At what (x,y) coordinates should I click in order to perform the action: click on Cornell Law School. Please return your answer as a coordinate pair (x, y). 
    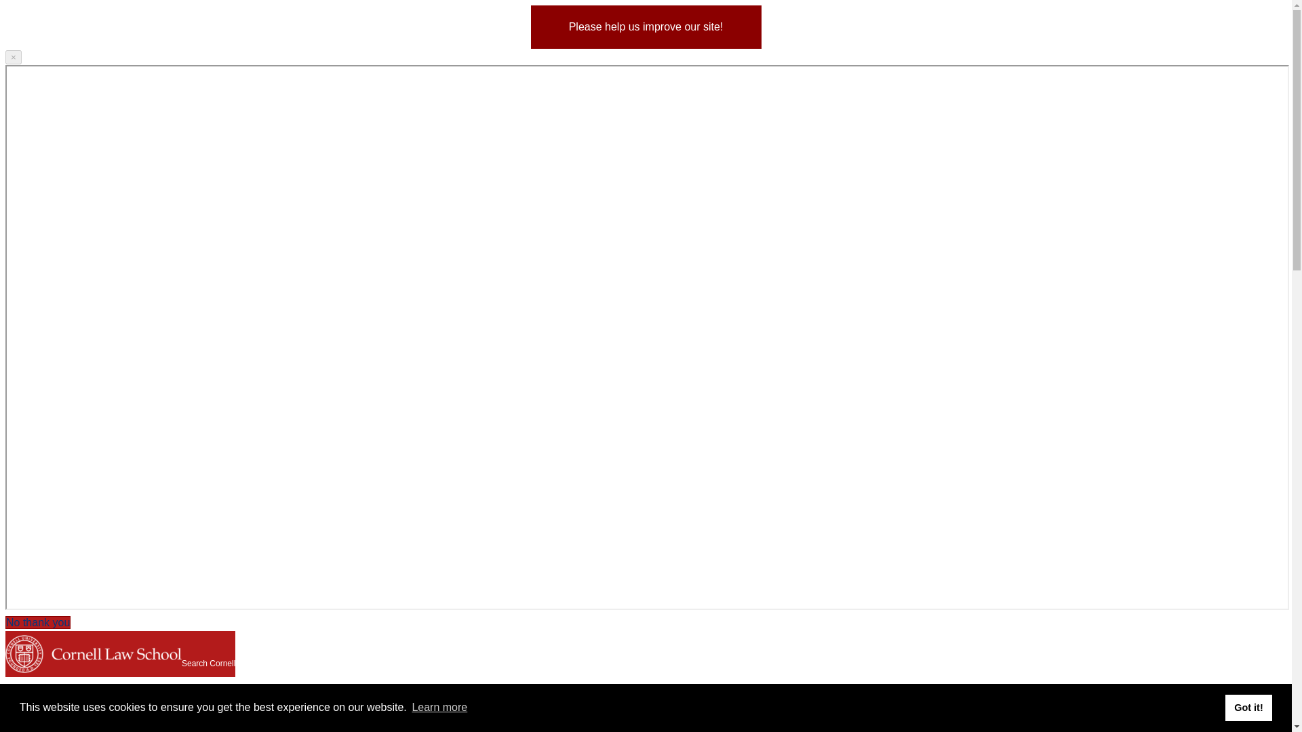
    Looking at the image, I should click on (113, 651).